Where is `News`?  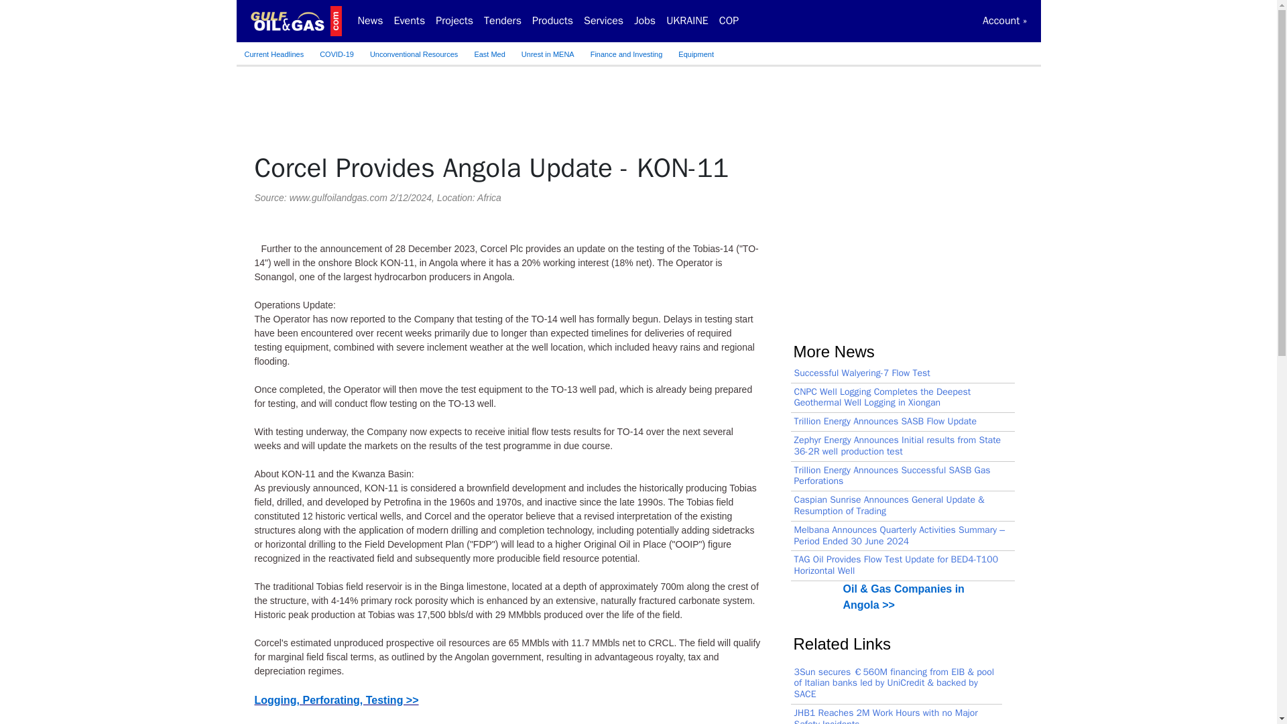
News is located at coordinates (370, 20).